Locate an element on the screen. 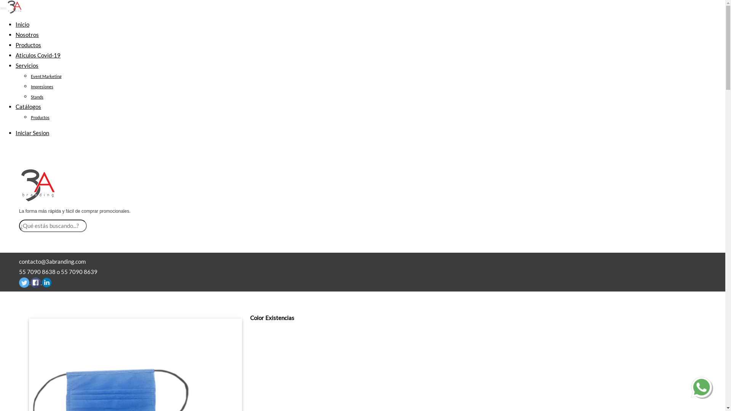 The height and width of the screenshot is (411, 731). whatsapp is located at coordinates (701, 387).